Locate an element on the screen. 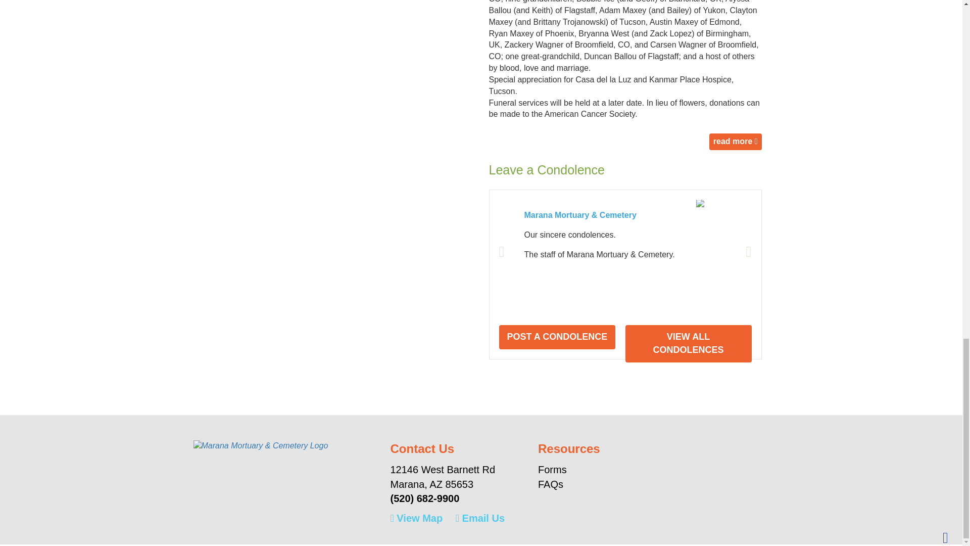 Image resolution: width=970 pixels, height=546 pixels. Forms is located at coordinates (580, 469).